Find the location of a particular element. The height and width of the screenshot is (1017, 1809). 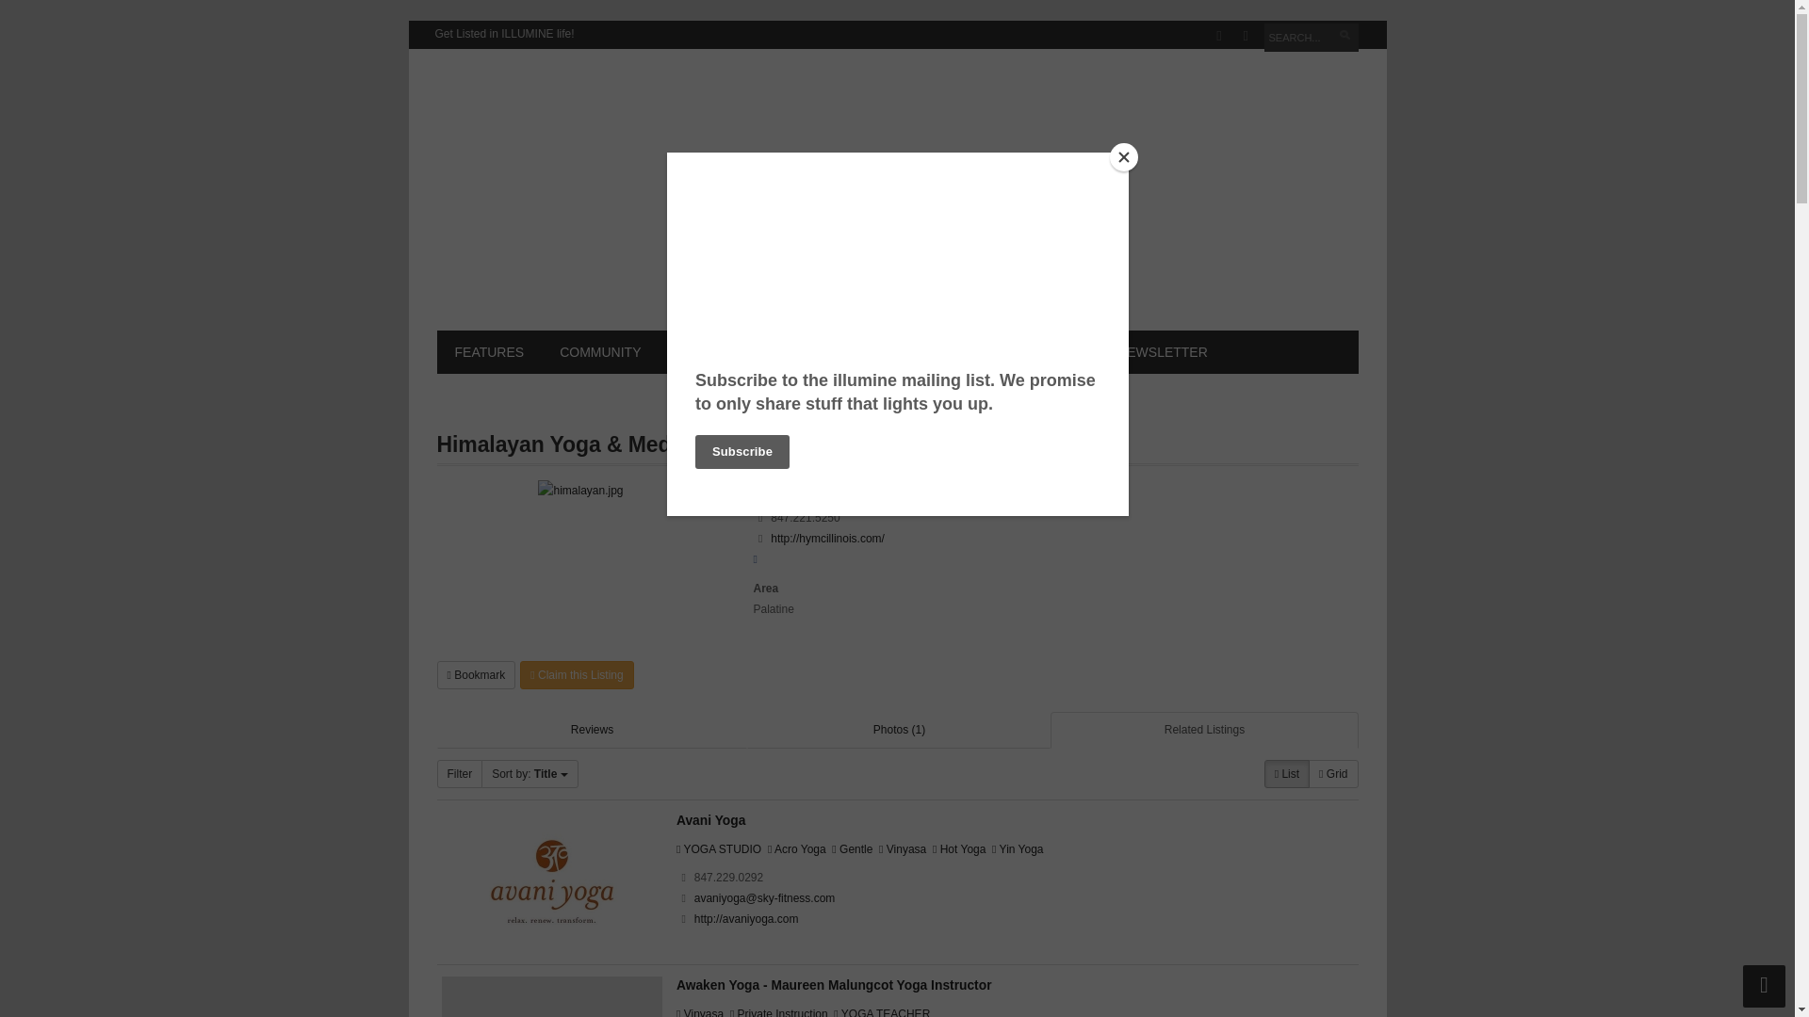

FEATURES is located at coordinates (490, 352).